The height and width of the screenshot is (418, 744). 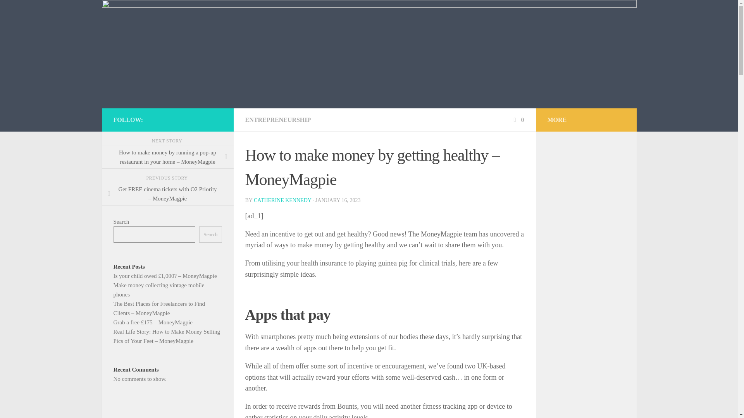 What do you see at coordinates (30, 10) in the screenshot?
I see `Skip to content` at bounding box center [30, 10].